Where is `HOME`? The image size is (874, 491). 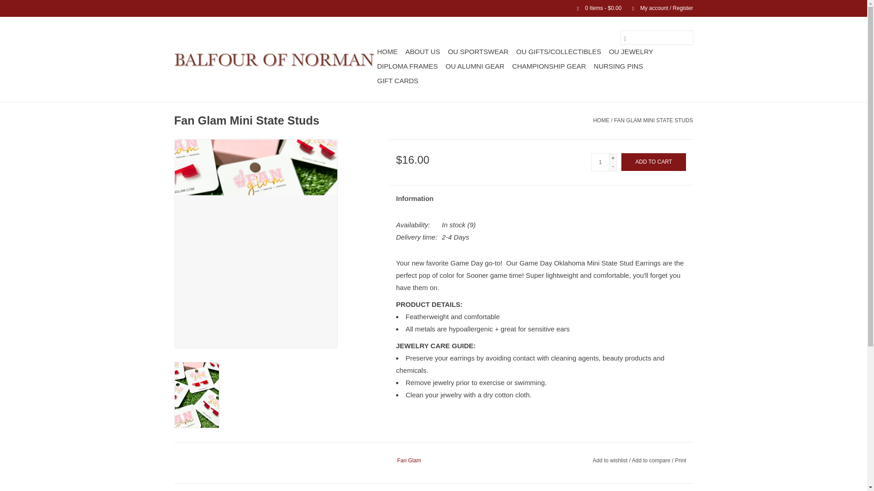
HOME is located at coordinates (387, 52).